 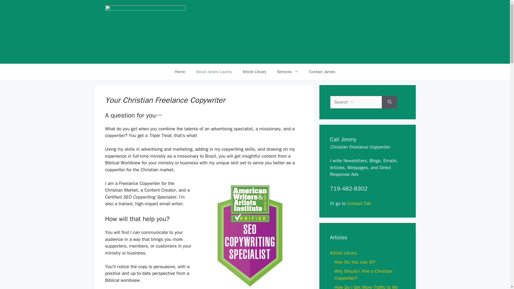 I want to click on Article Library, so click(x=254, y=72).